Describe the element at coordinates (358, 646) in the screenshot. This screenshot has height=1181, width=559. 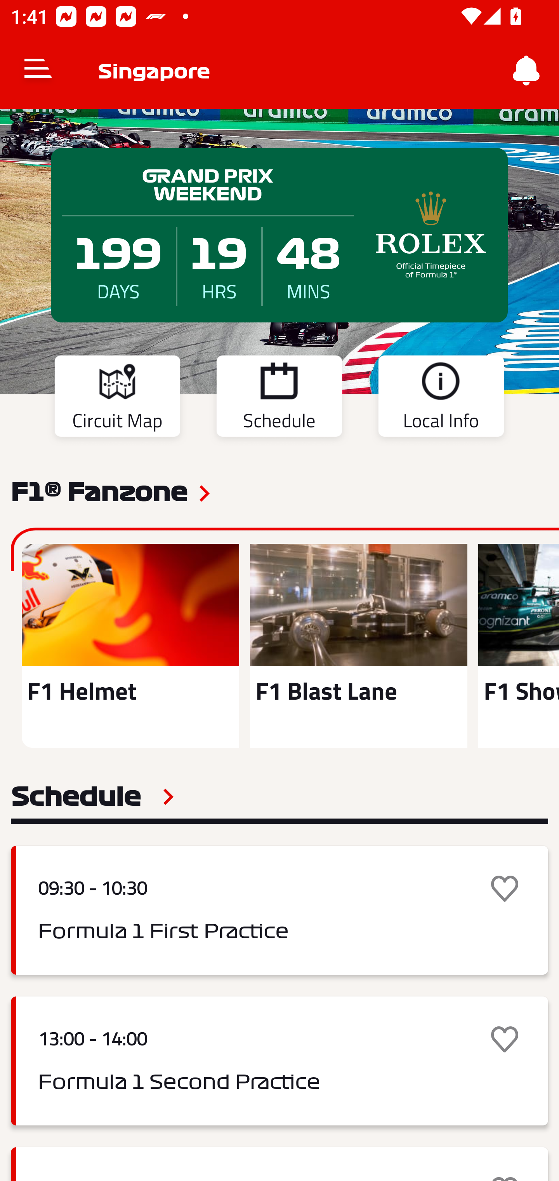
I see `F1 Blast Lane` at that location.